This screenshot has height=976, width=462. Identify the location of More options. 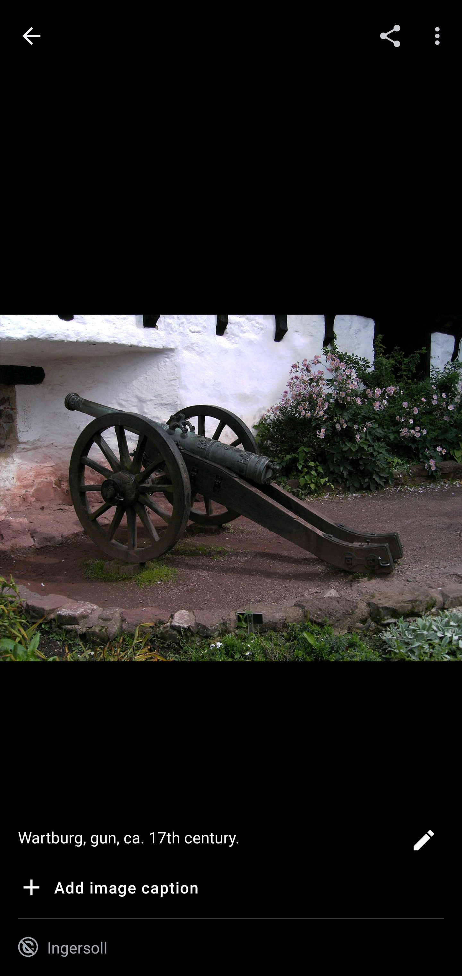
(440, 35).